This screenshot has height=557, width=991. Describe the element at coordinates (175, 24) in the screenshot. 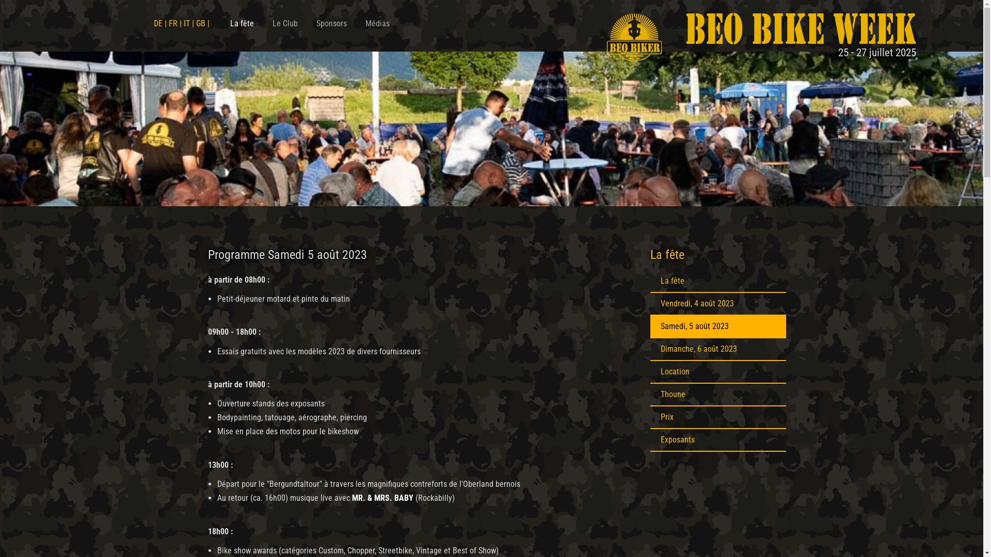

I see `FR |` at that location.